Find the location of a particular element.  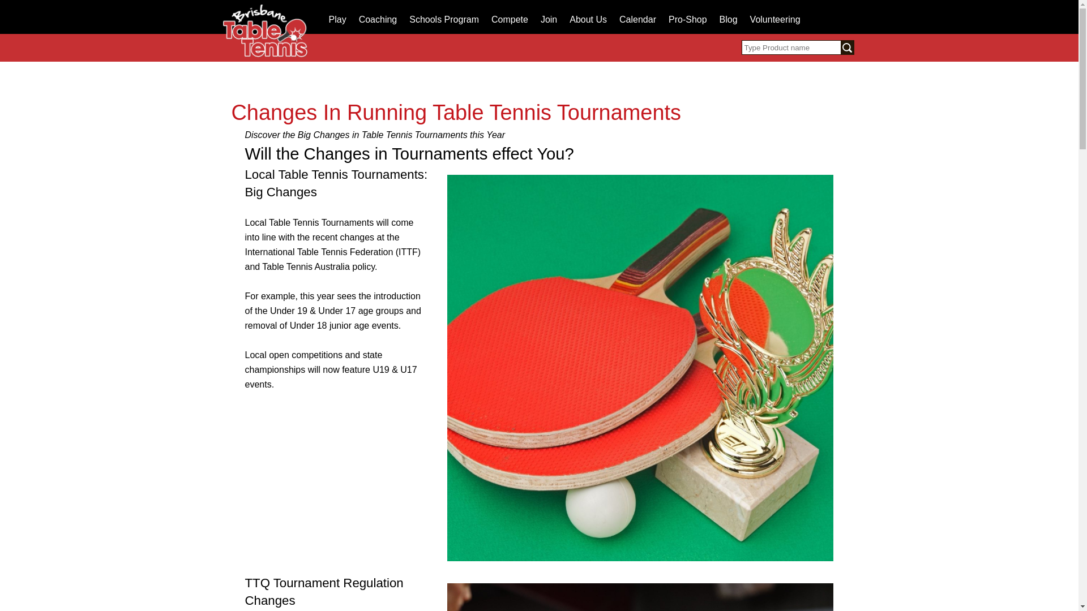

Schools Program is located at coordinates (444, 20).